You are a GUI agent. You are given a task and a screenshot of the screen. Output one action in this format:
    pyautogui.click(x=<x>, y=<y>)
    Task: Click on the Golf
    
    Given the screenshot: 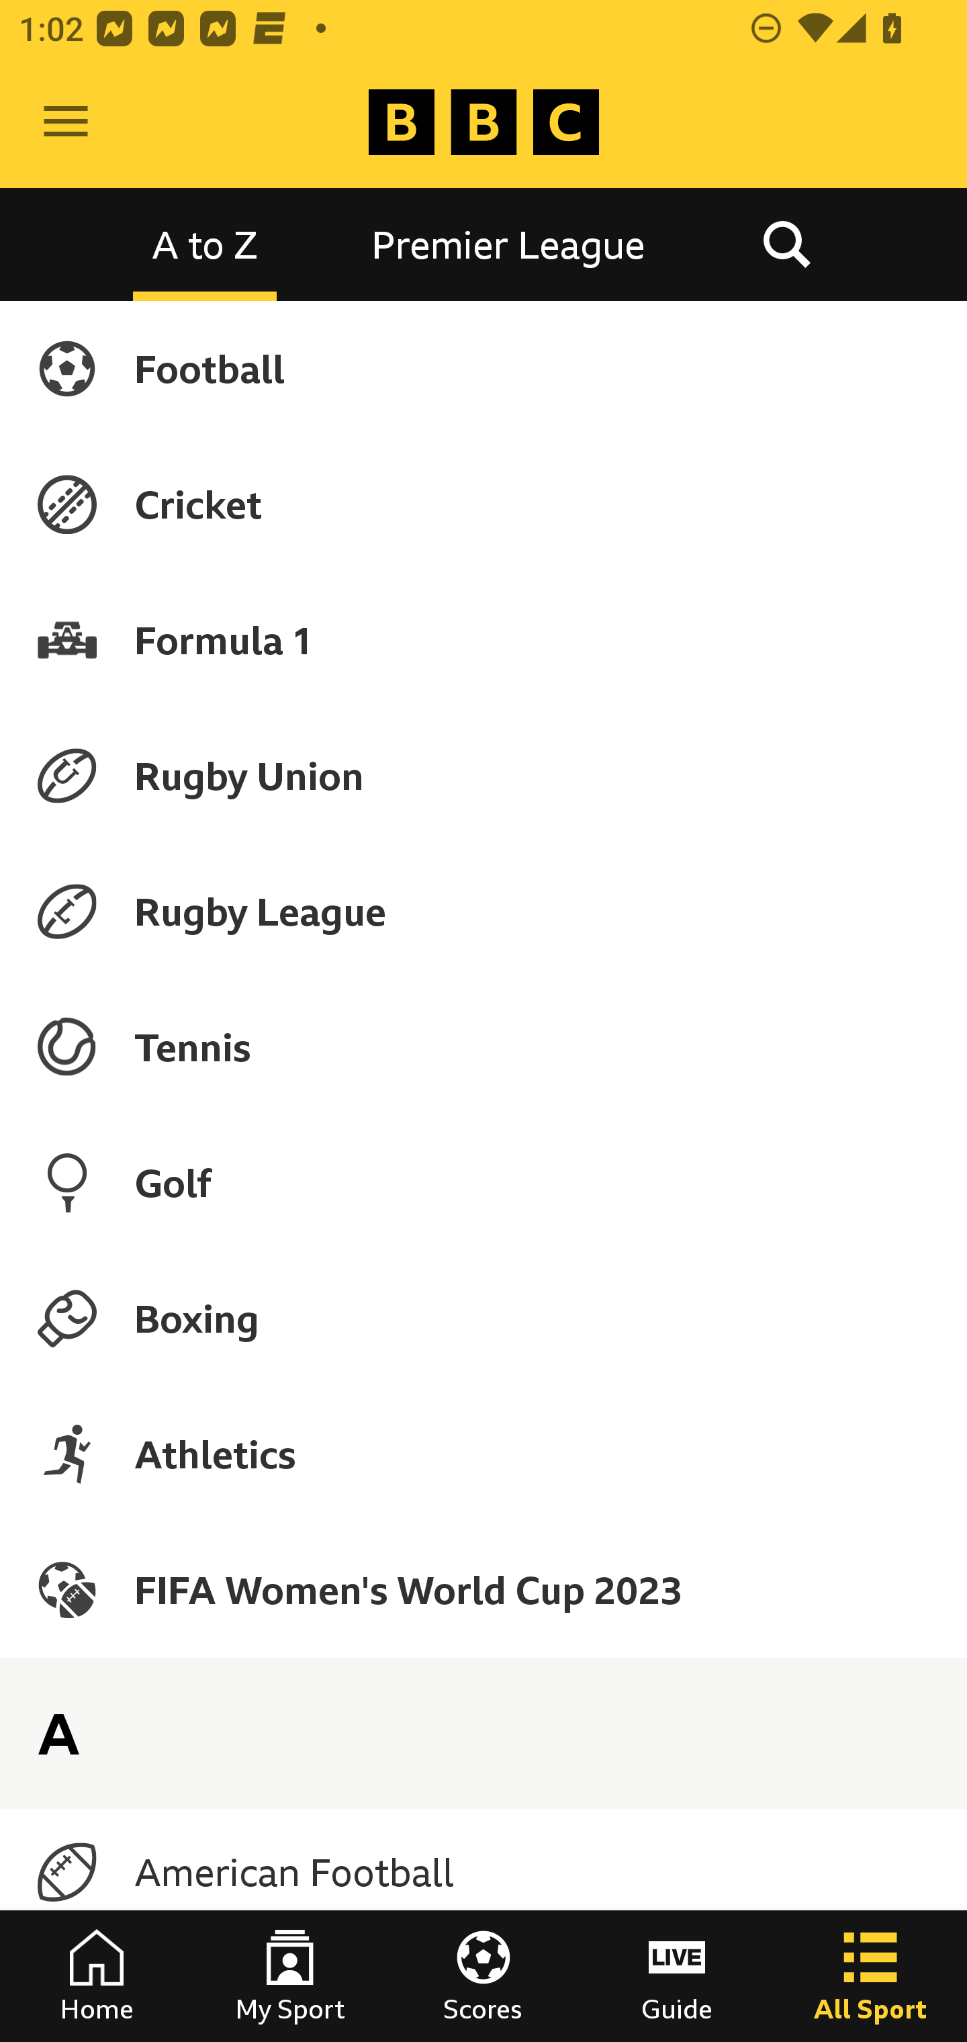 What is the action you would take?
    pyautogui.click(x=483, y=1182)
    